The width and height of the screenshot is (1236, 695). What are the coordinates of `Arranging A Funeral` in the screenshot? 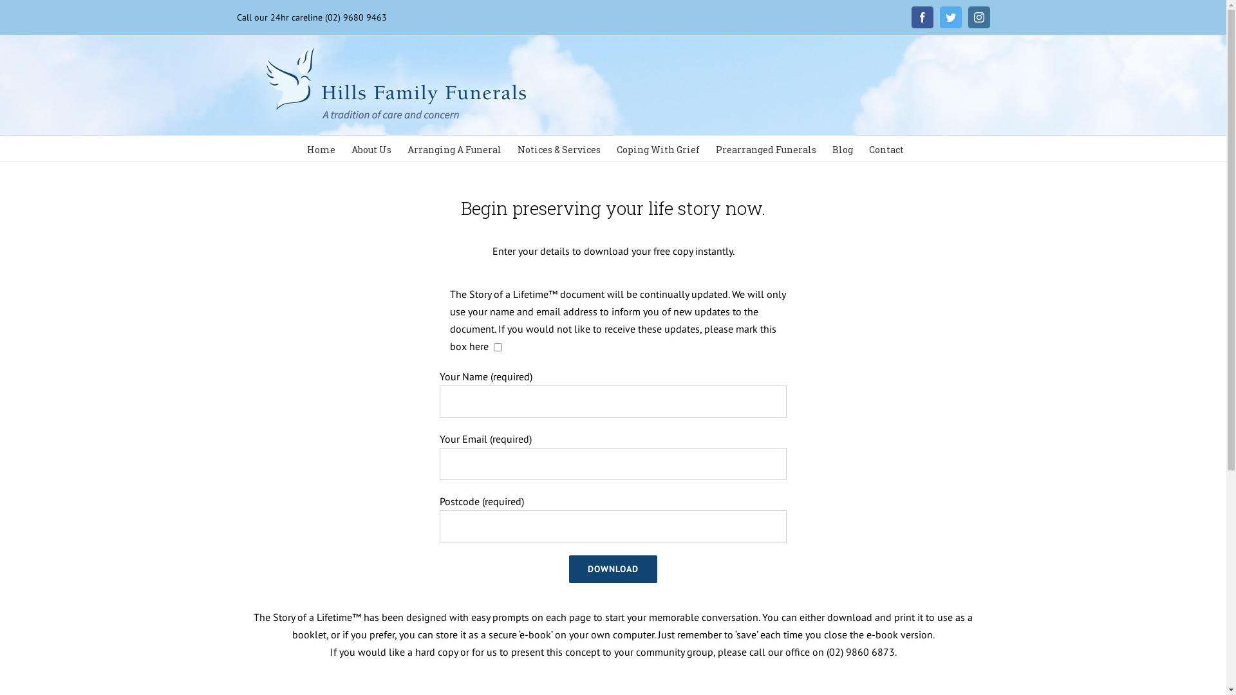 It's located at (454, 149).